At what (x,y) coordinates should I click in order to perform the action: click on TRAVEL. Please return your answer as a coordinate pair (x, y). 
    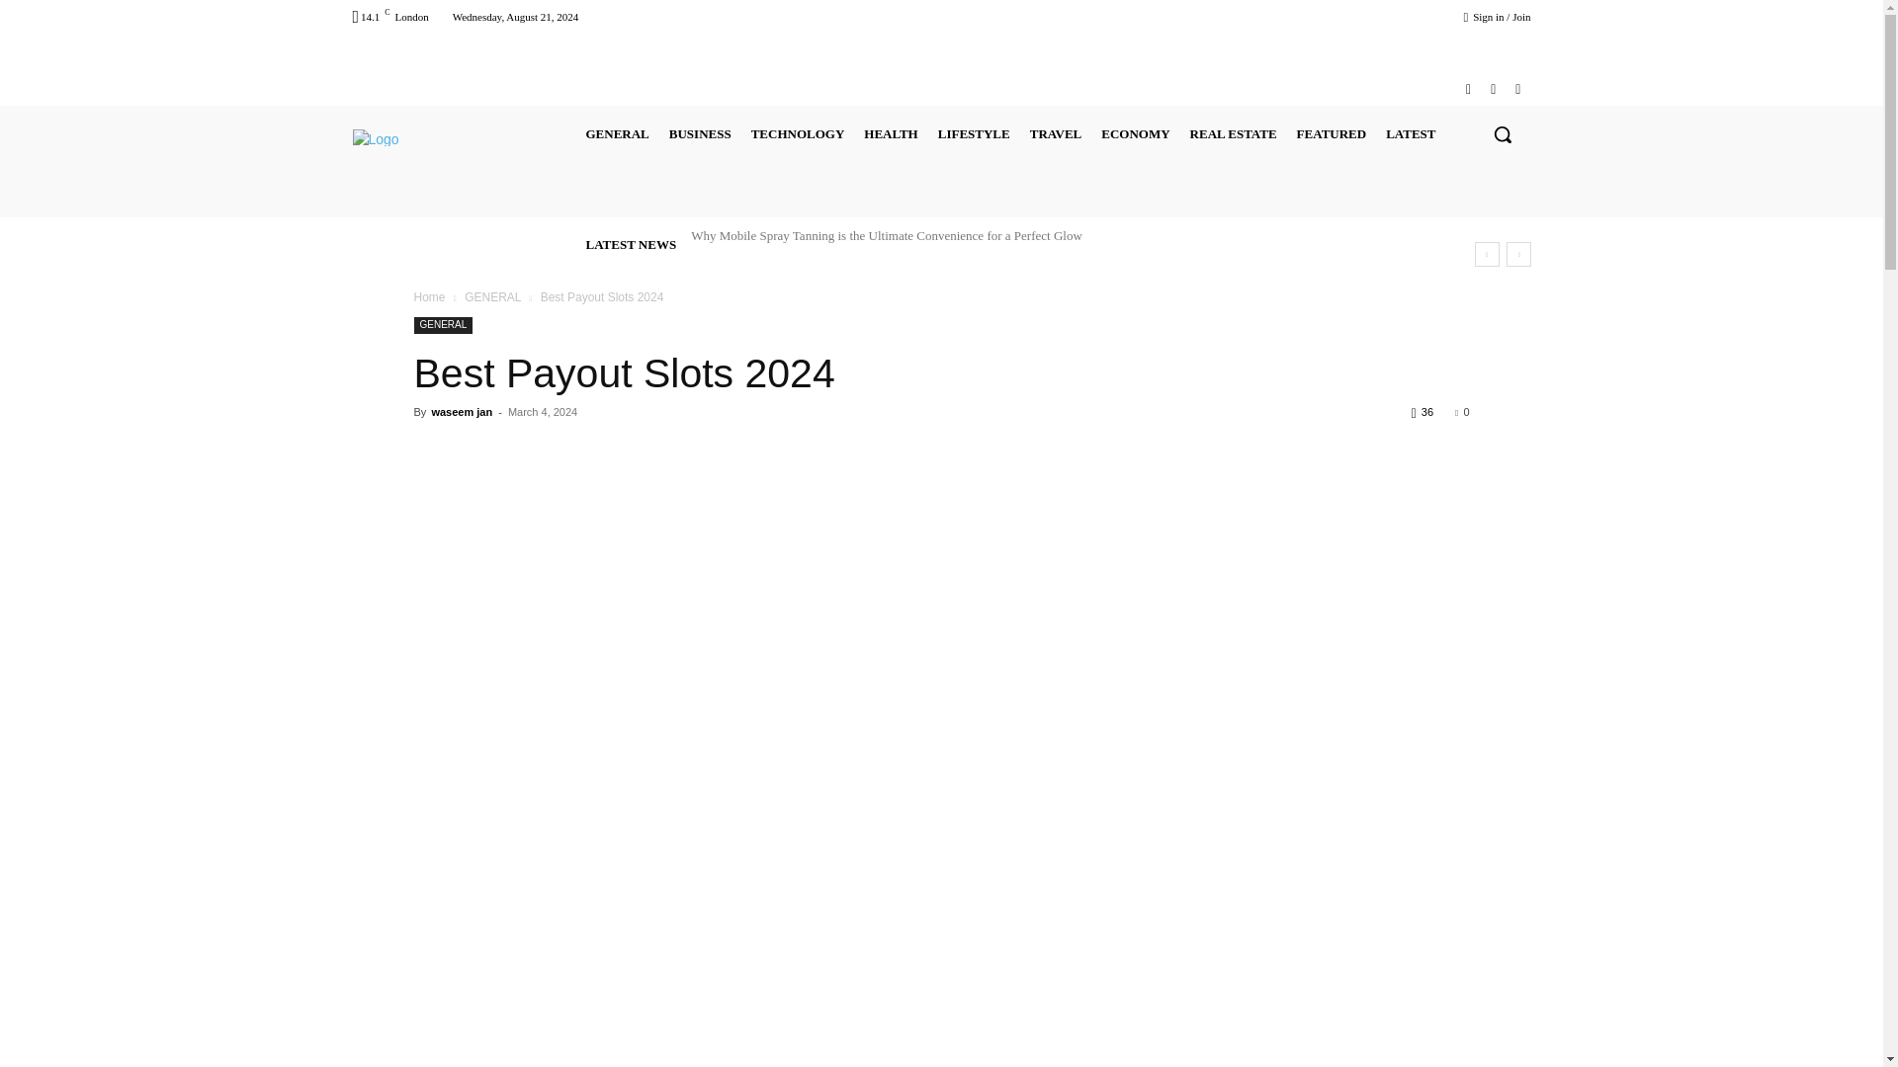
    Looking at the image, I should click on (1056, 134).